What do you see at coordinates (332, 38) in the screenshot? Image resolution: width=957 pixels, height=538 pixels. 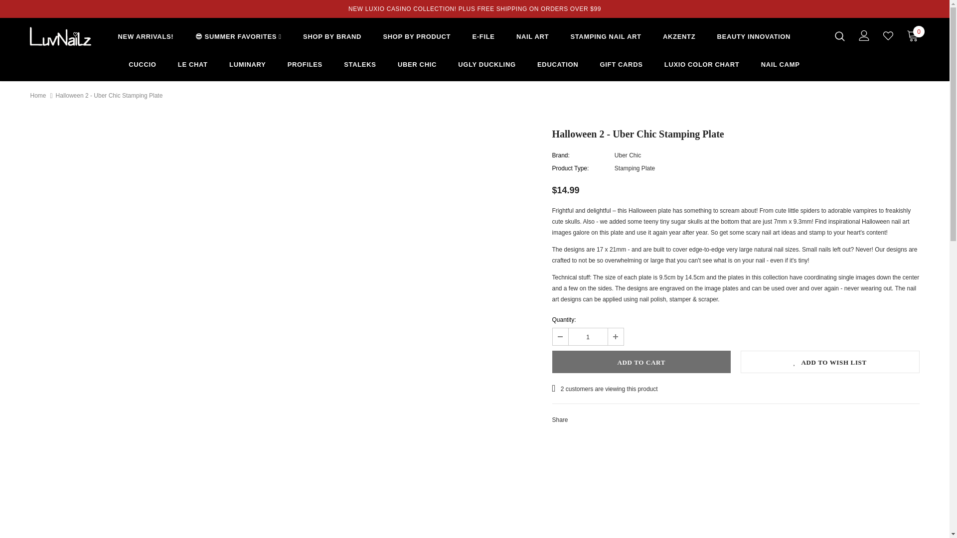 I see `SHOP BY BRAND` at bounding box center [332, 38].